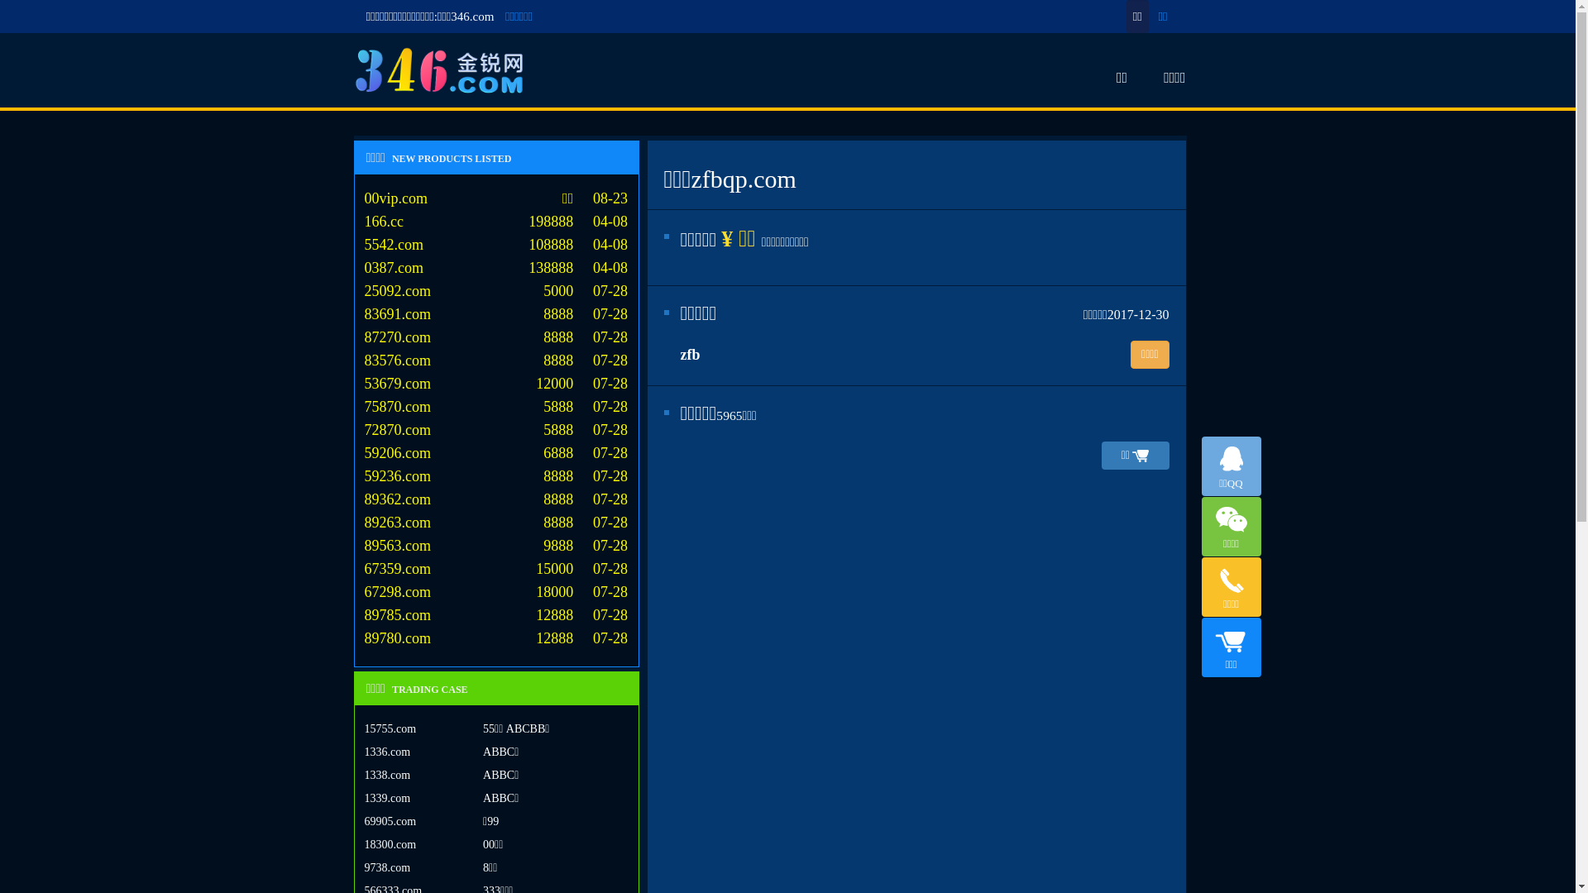  Describe the element at coordinates (496, 344) in the screenshot. I see `87270.com 8888 07-28` at that location.